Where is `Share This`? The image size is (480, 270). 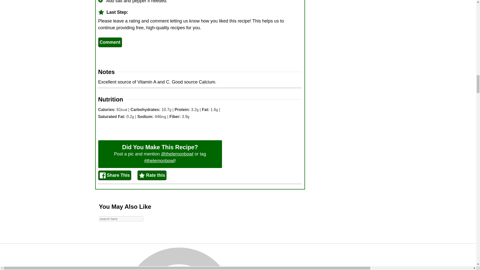
Share This is located at coordinates (114, 175).